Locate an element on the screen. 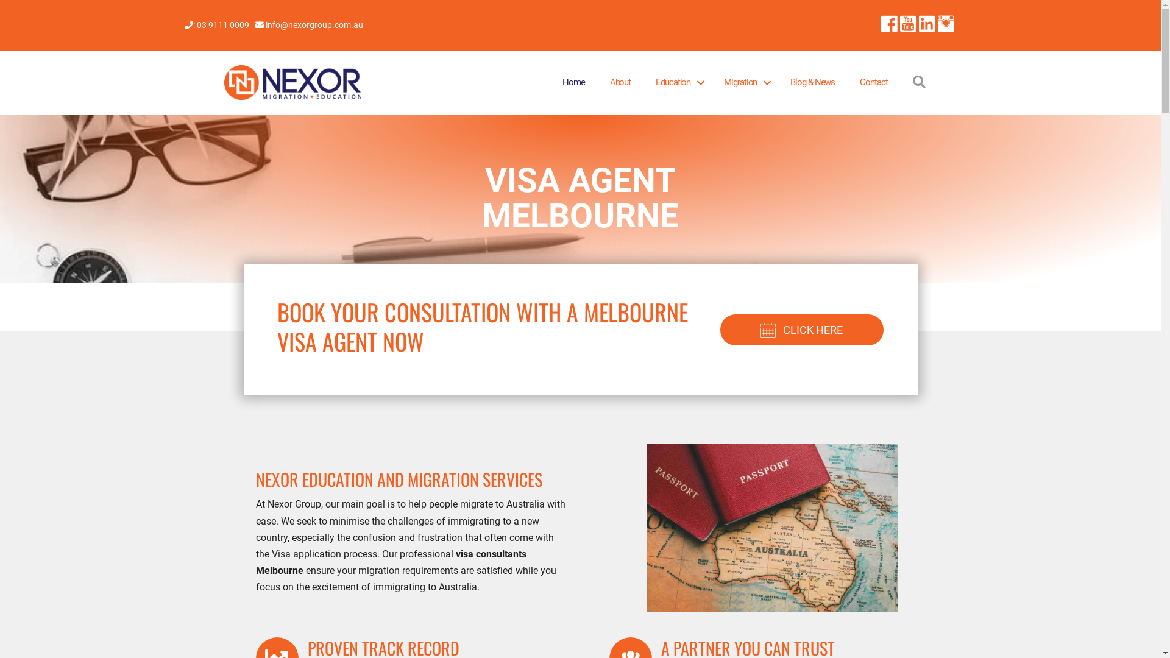 The height and width of the screenshot is (658, 1170). Nexor Logo Retina is located at coordinates (293, 83).